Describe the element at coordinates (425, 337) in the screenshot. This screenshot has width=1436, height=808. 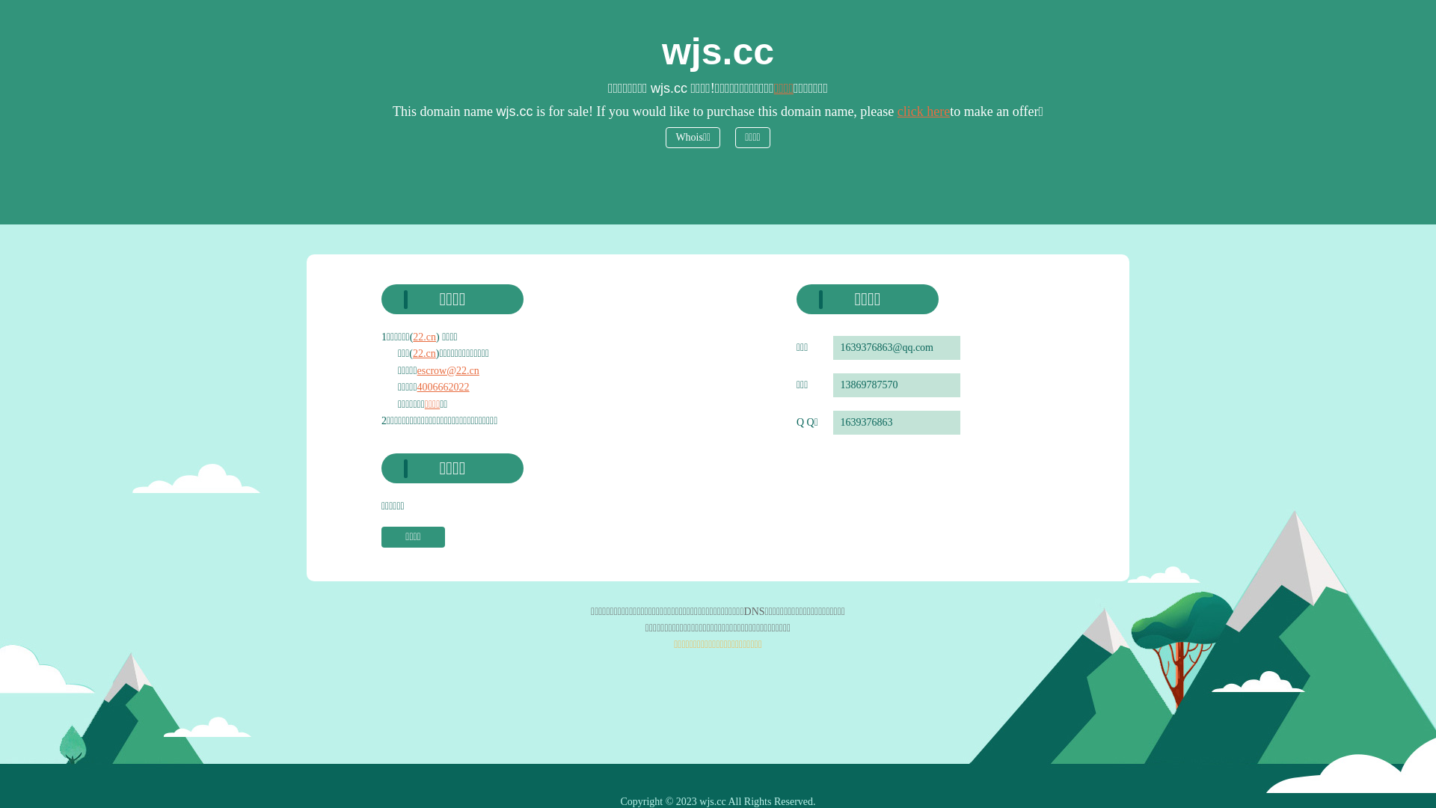
I see `22.cn` at that location.